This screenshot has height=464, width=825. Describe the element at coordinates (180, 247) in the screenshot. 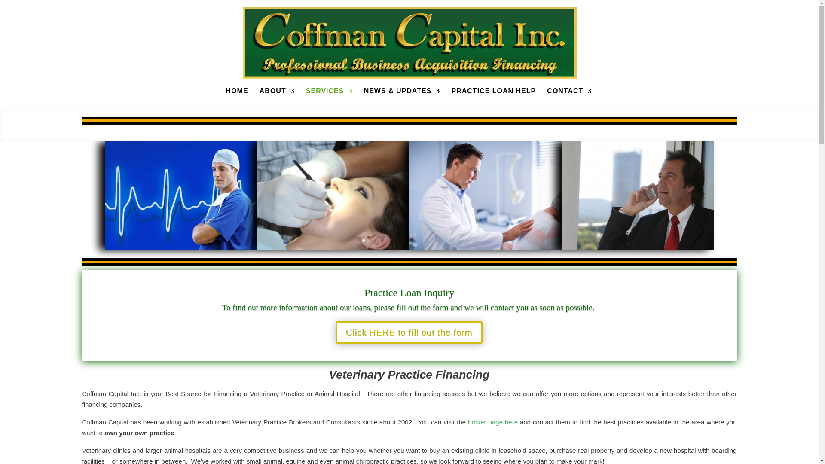

I see `doctor-550` at that location.